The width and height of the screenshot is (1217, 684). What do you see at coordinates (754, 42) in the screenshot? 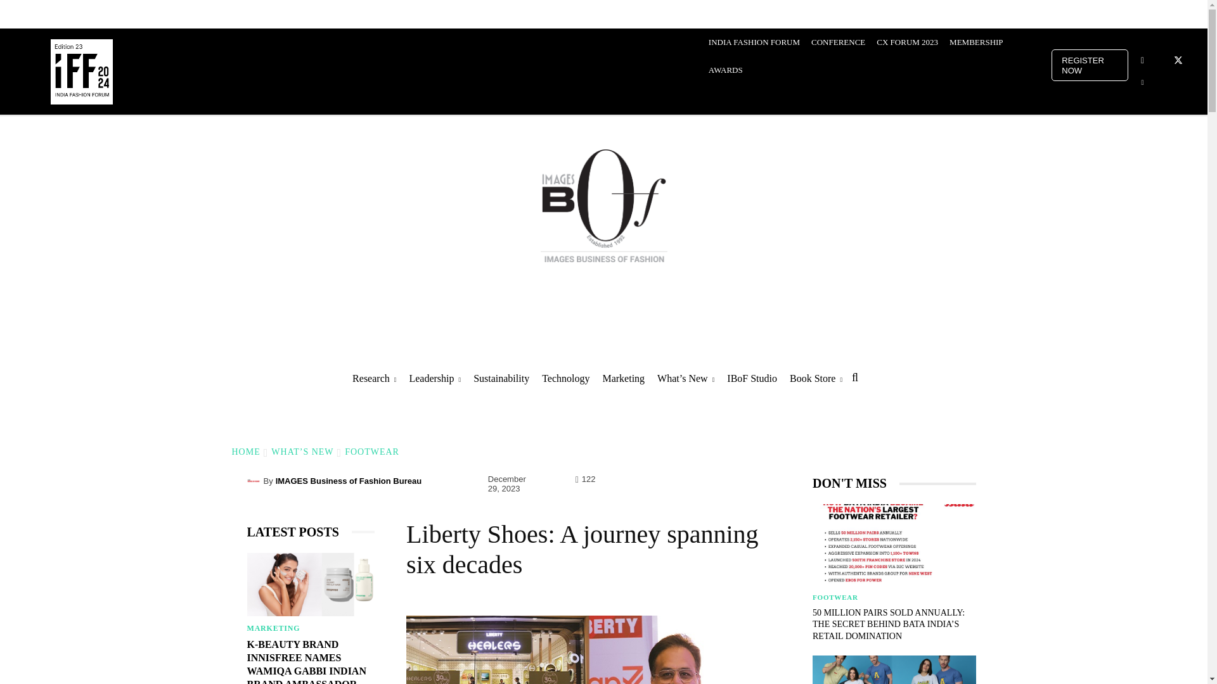
I see `INDIA FASHION FORUM` at bounding box center [754, 42].